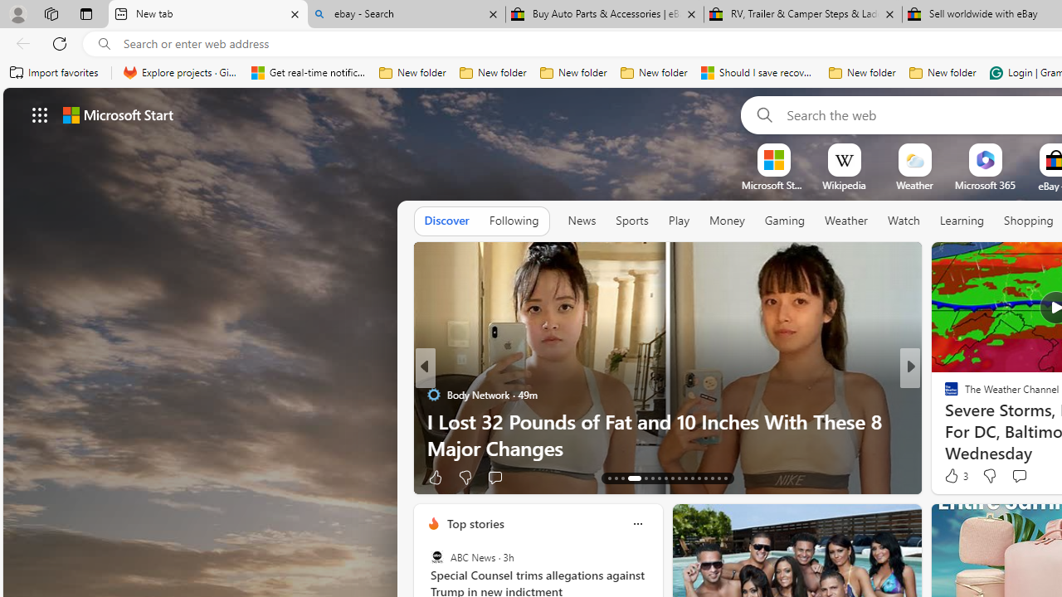 This screenshot has width=1062, height=597. What do you see at coordinates (989, 476) in the screenshot?
I see `Dislike` at bounding box center [989, 476].